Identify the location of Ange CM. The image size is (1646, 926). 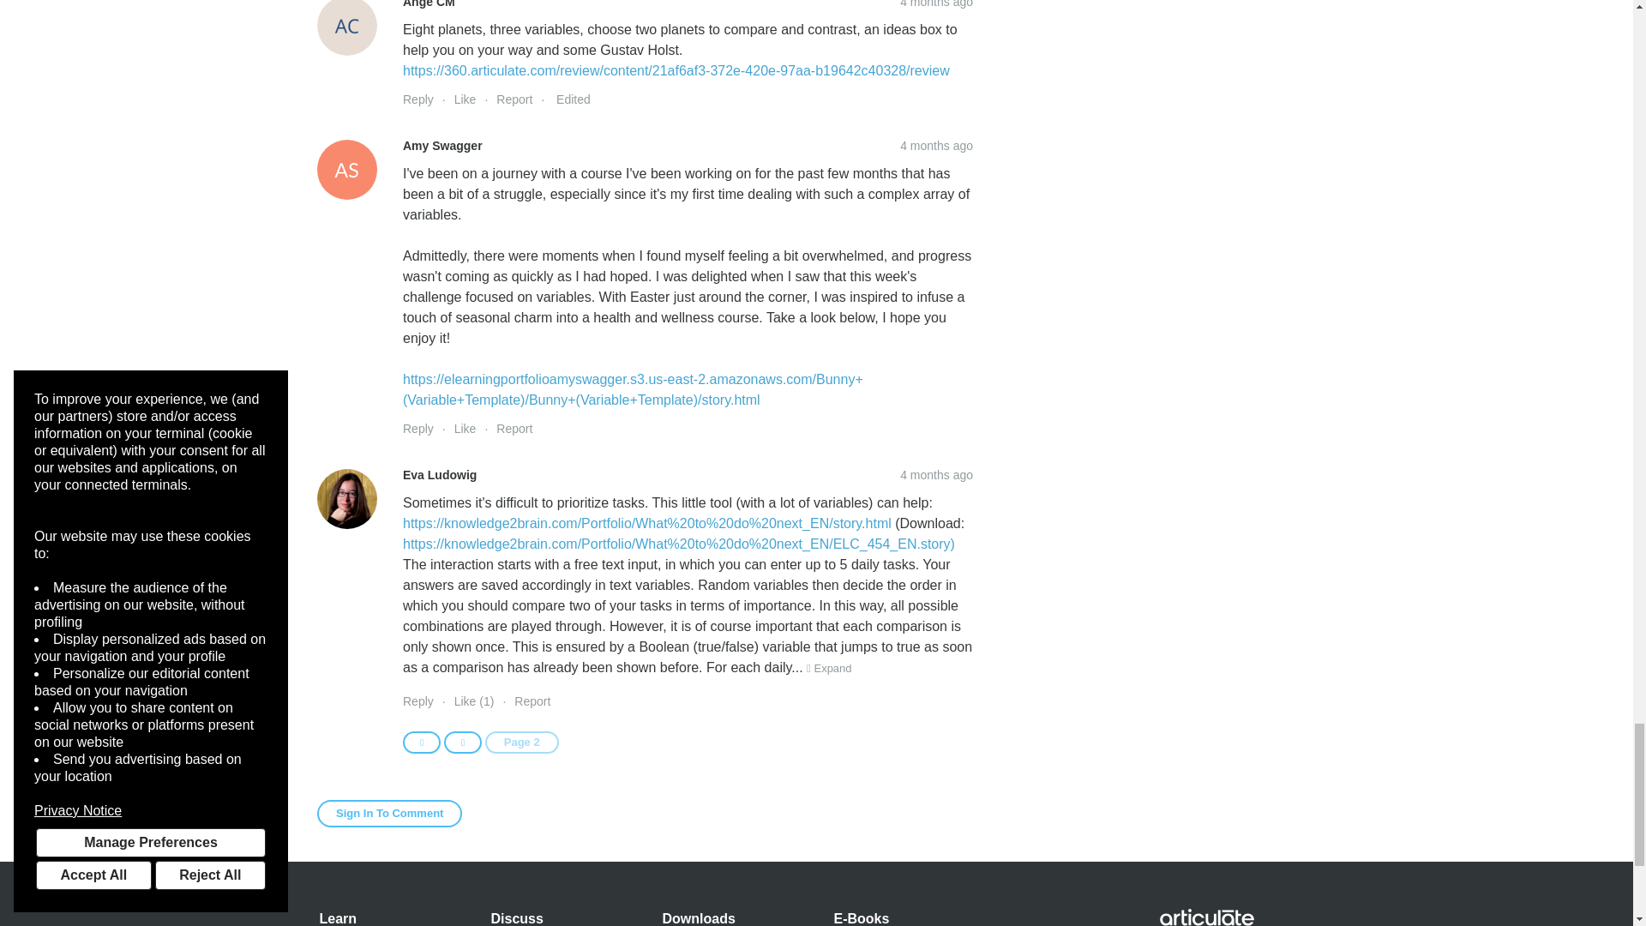
(346, 27).